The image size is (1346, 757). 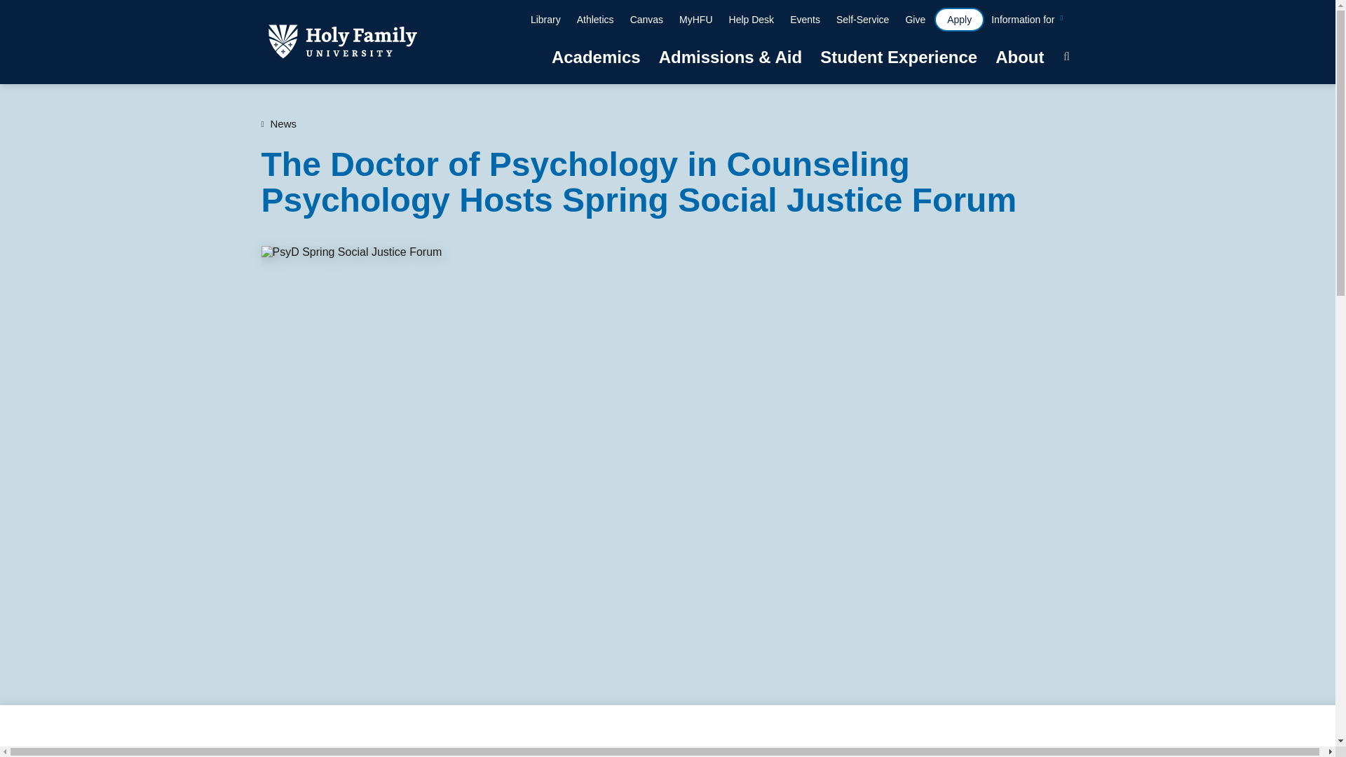 What do you see at coordinates (545, 21) in the screenshot?
I see `Library` at bounding box center [545, 21].